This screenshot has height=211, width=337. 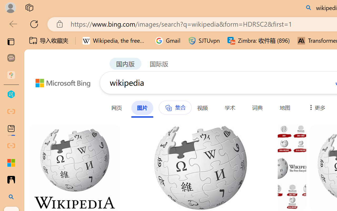 What do you see at coordinates (185, 23) in the screenshot?
I see `Group` at bounding box center [185, 23].